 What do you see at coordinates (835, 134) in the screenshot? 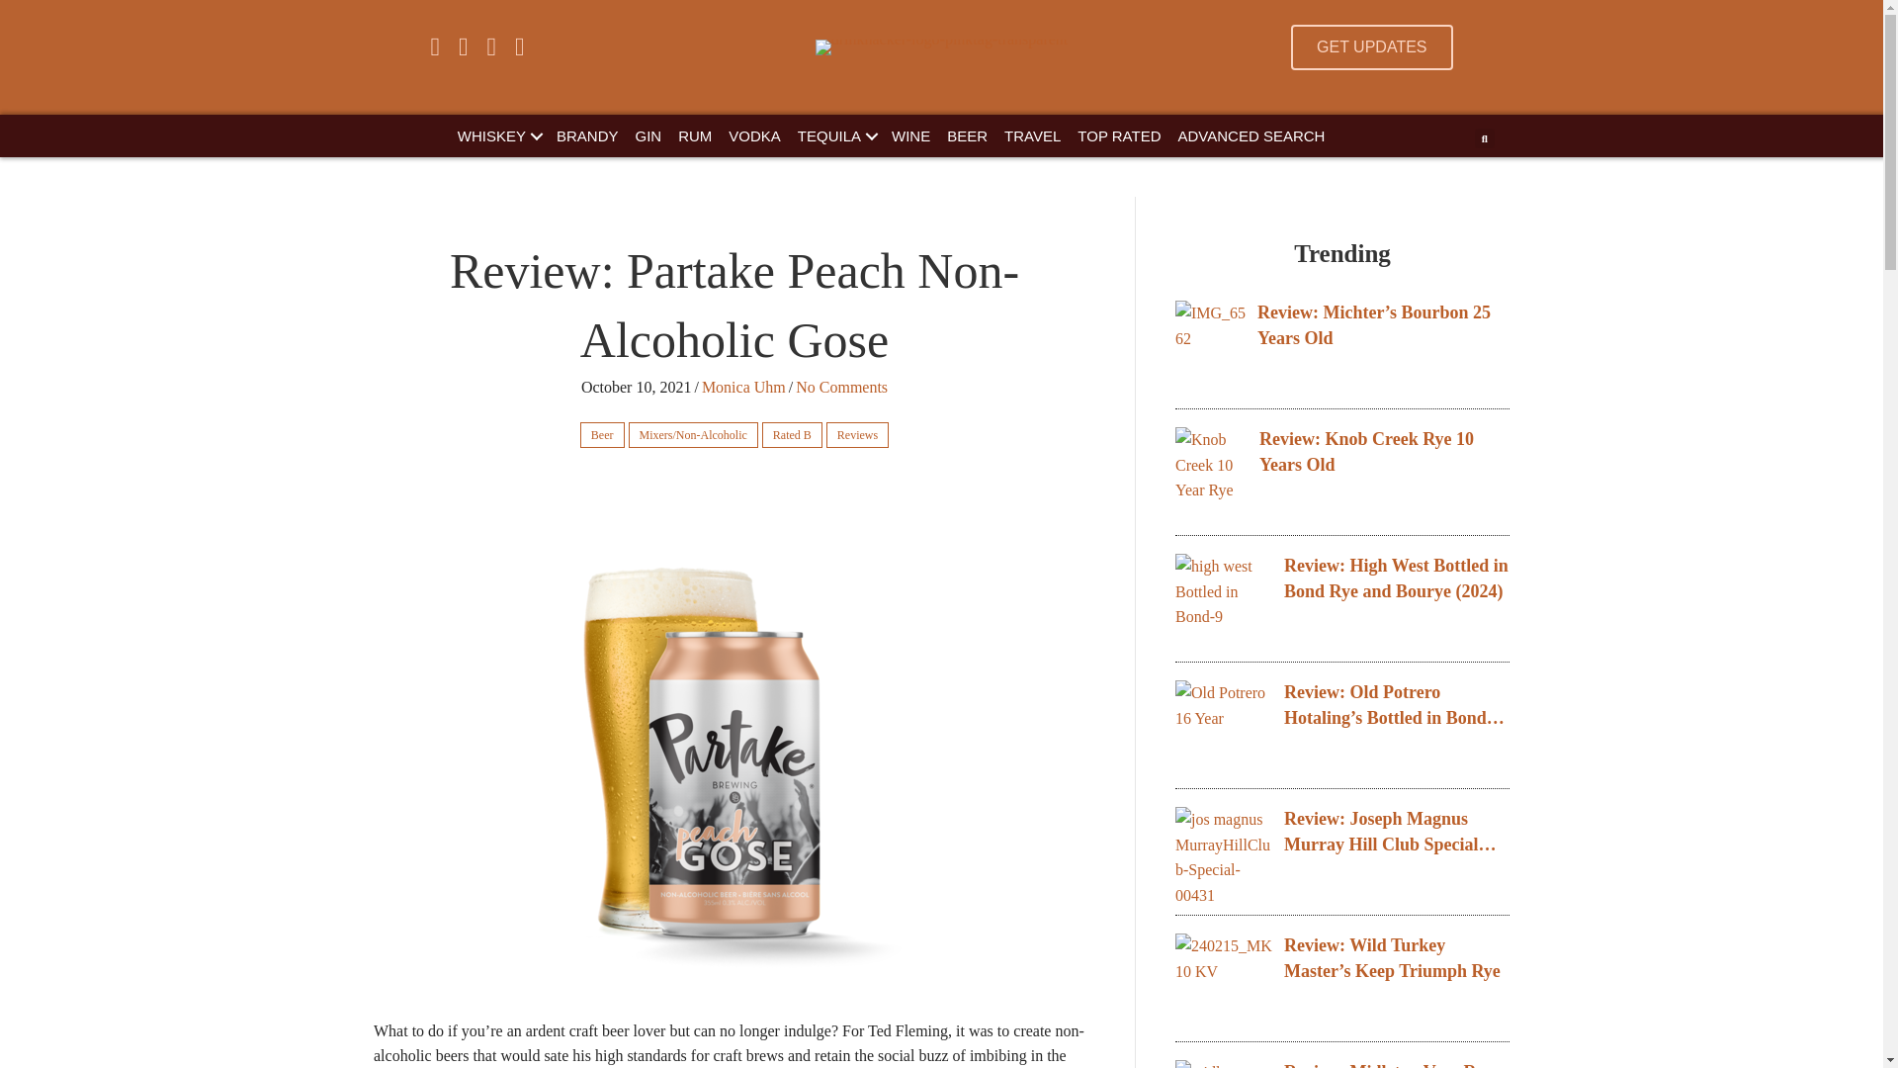
I see `TEQUILA` at bounding box center [835, 134].